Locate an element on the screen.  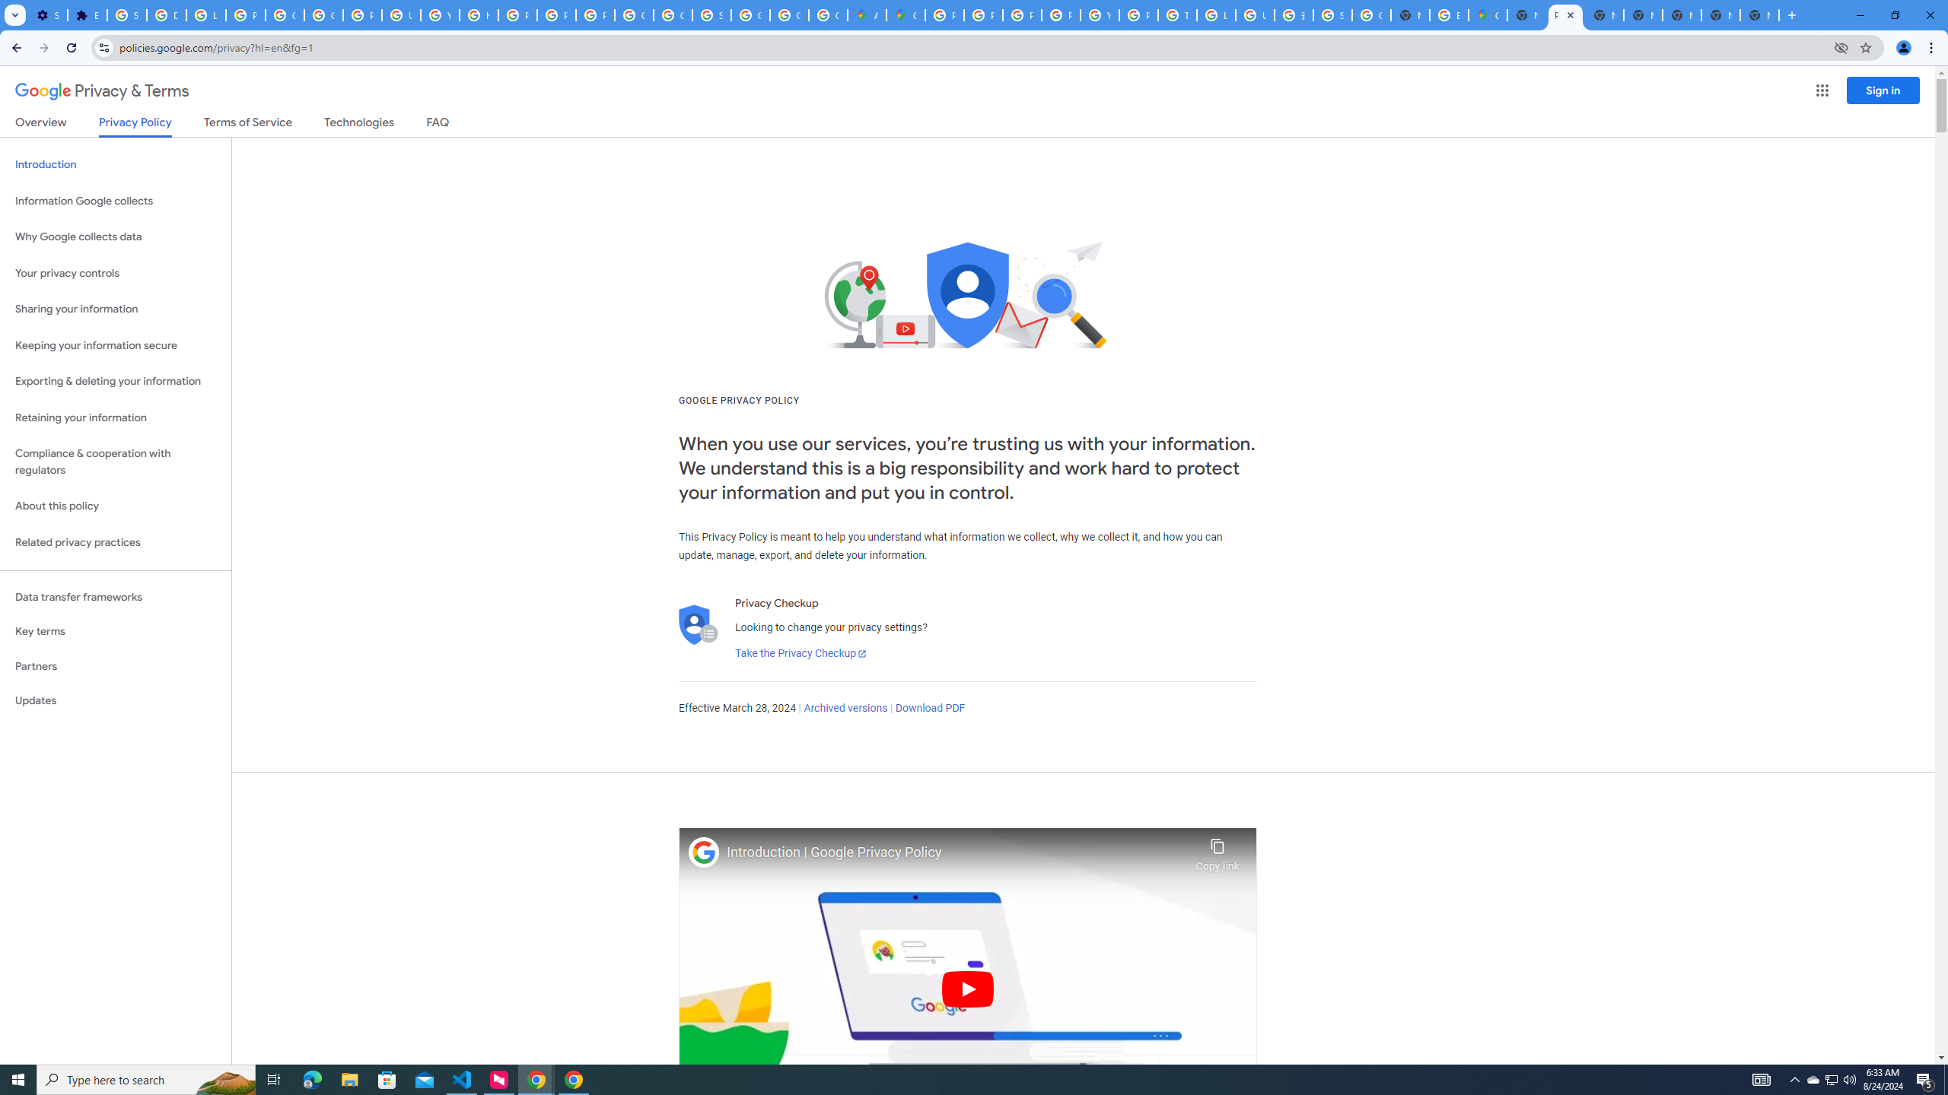
About this policy is located at coordinates (116, 506).